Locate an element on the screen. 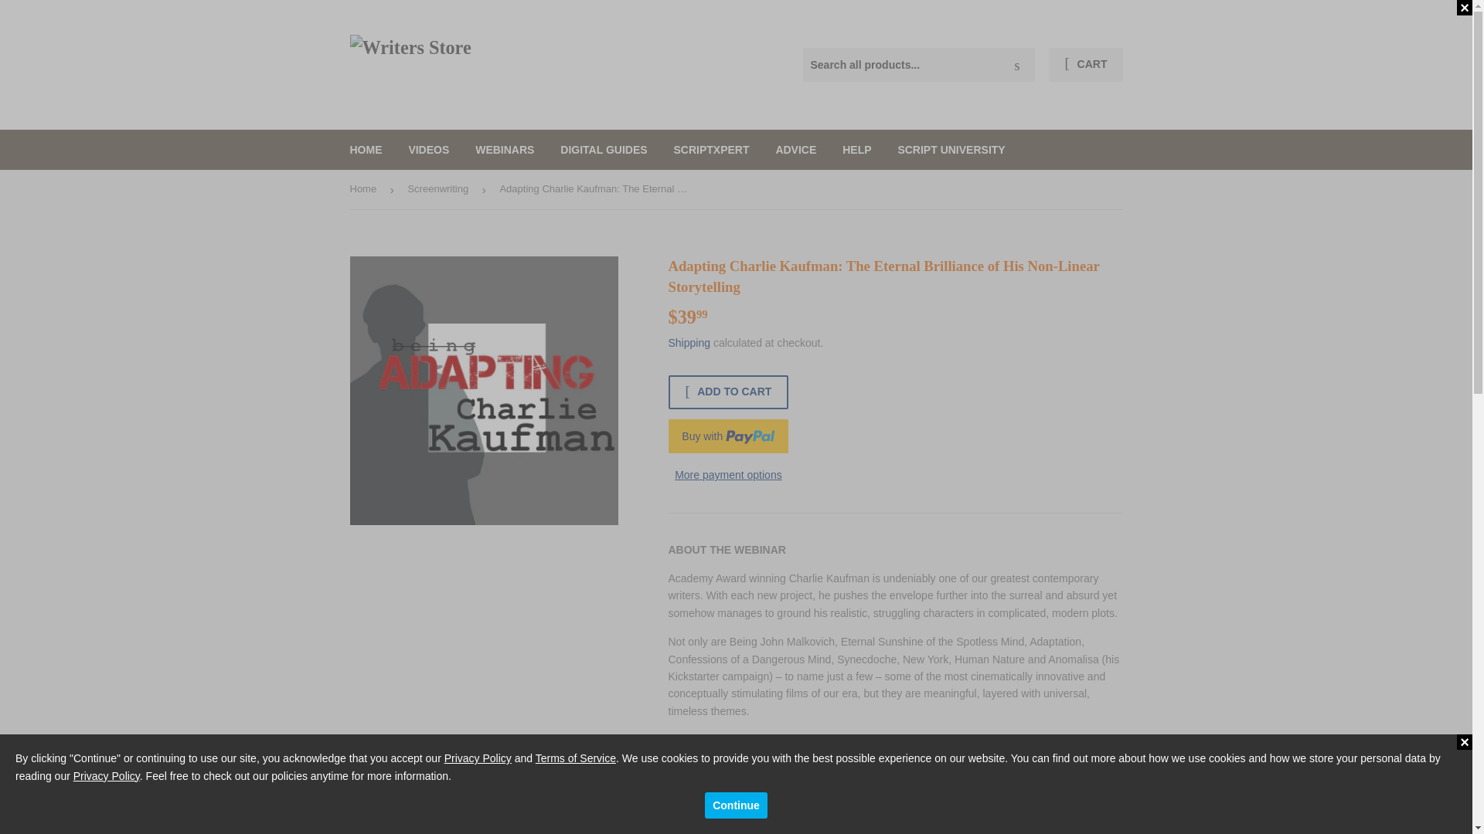 Image resolution: width=1484 pixels, height=834 pixels. Home is located at coordinates (365, 190).